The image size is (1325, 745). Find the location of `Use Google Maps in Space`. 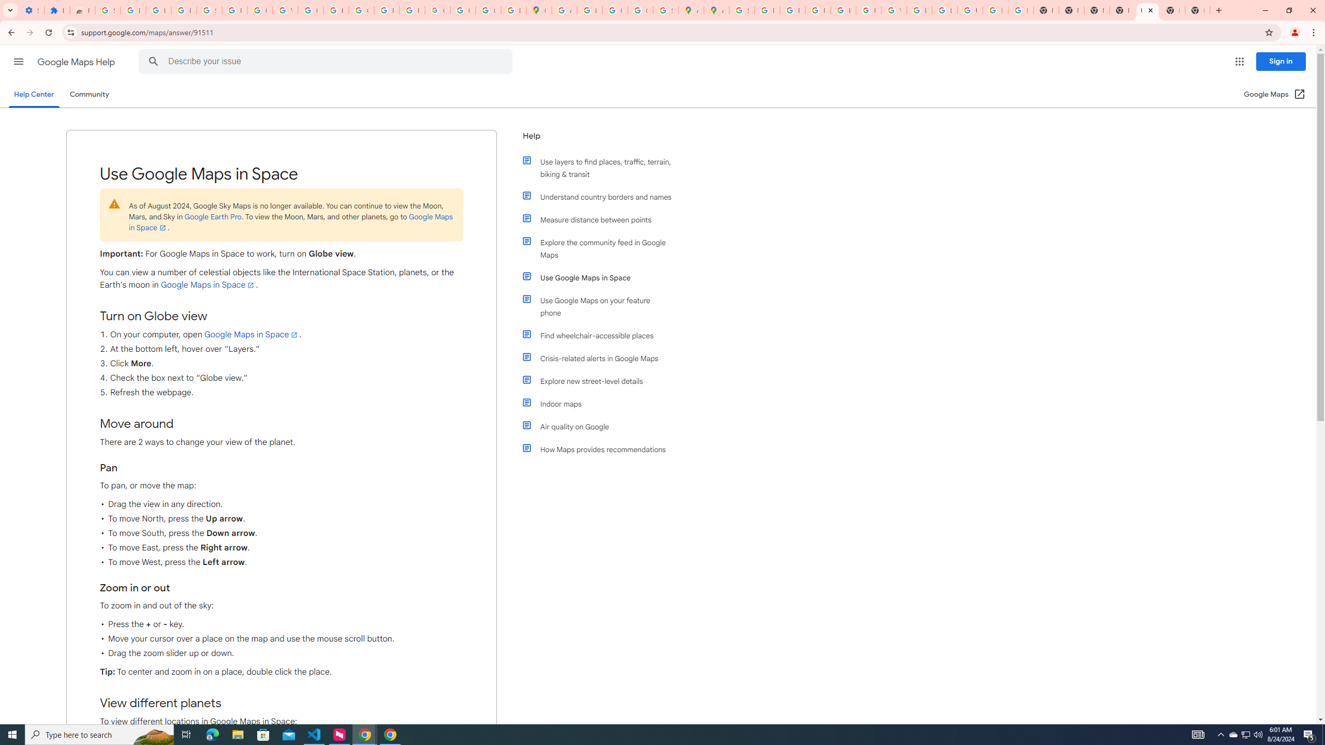

Use Google Maps in Space is located at coordinates (602, 277).